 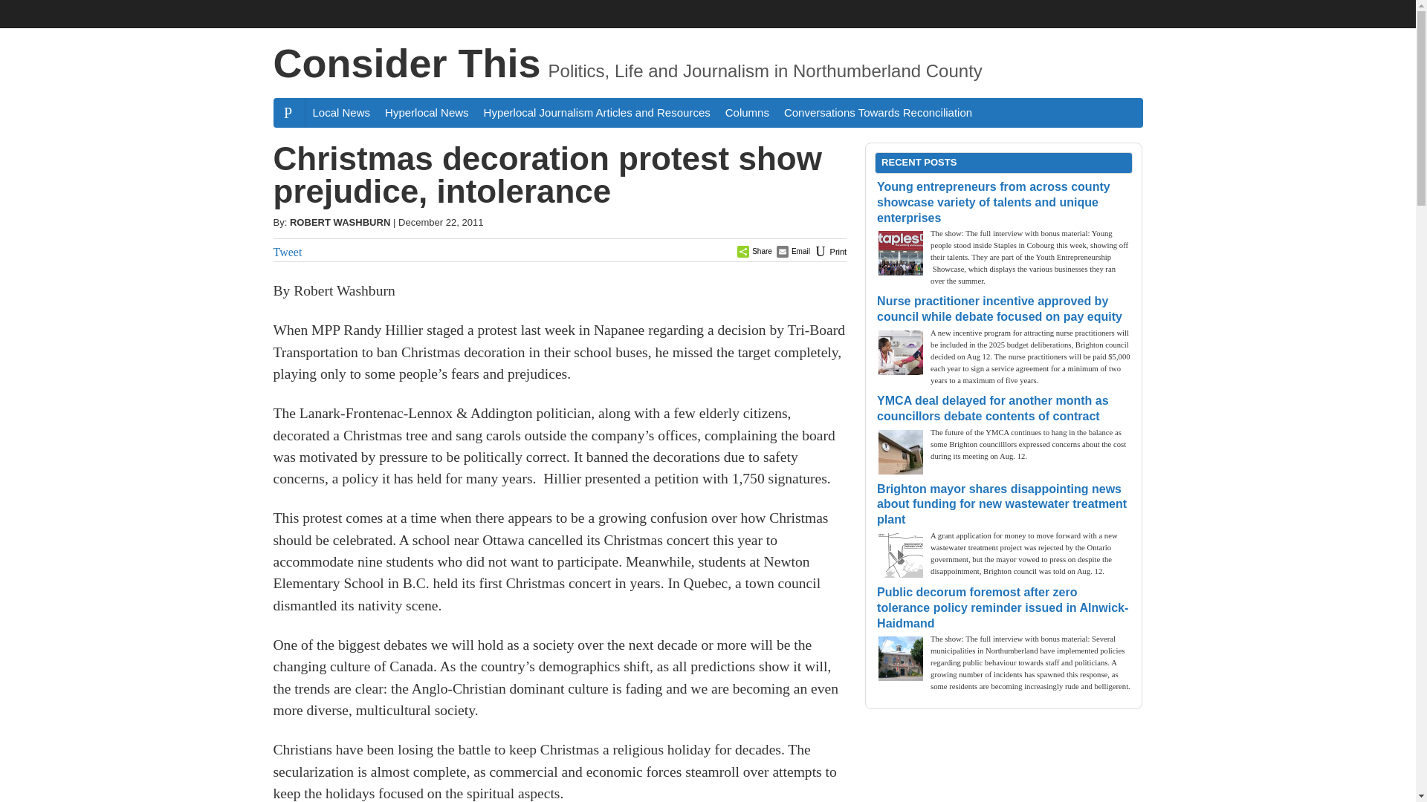 I want to click on ROBERT WASHBURN, so click(x=339, y=221).